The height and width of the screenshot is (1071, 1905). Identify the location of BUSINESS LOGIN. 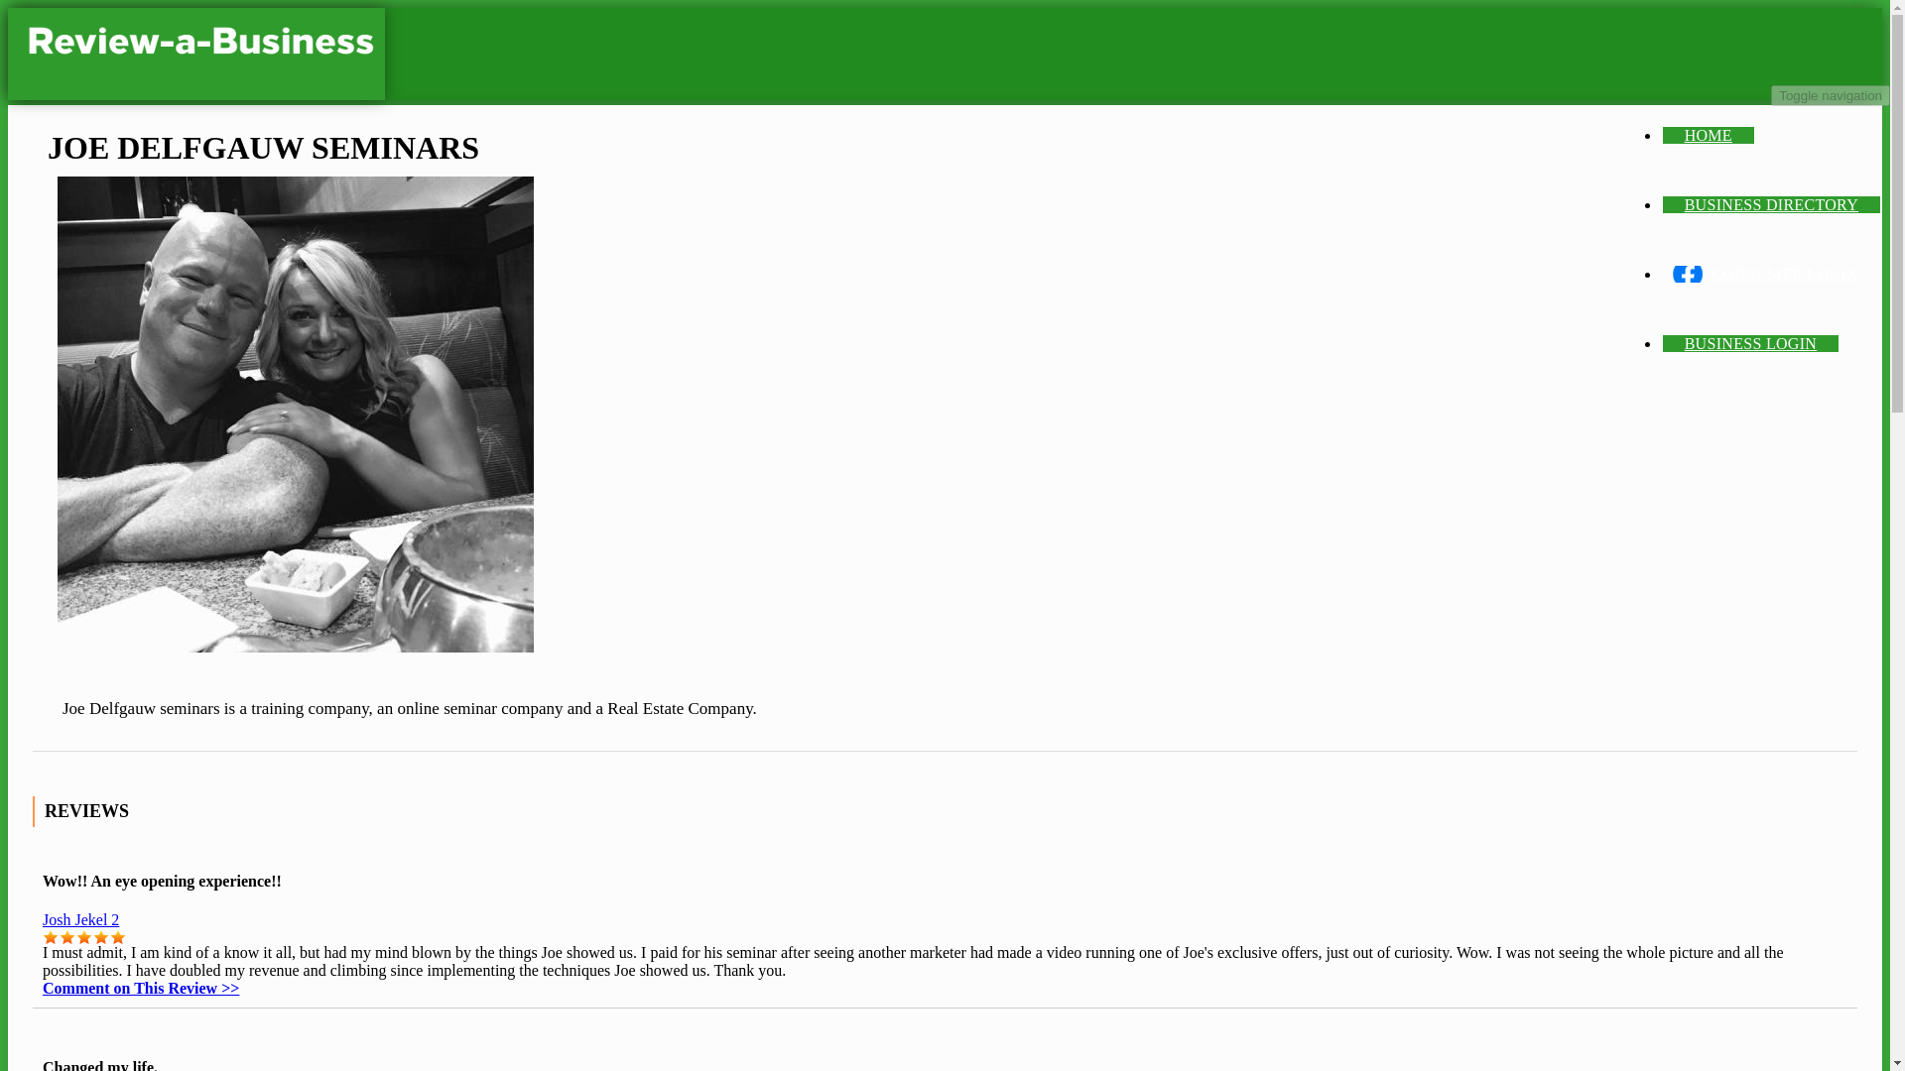
(1751, 343).